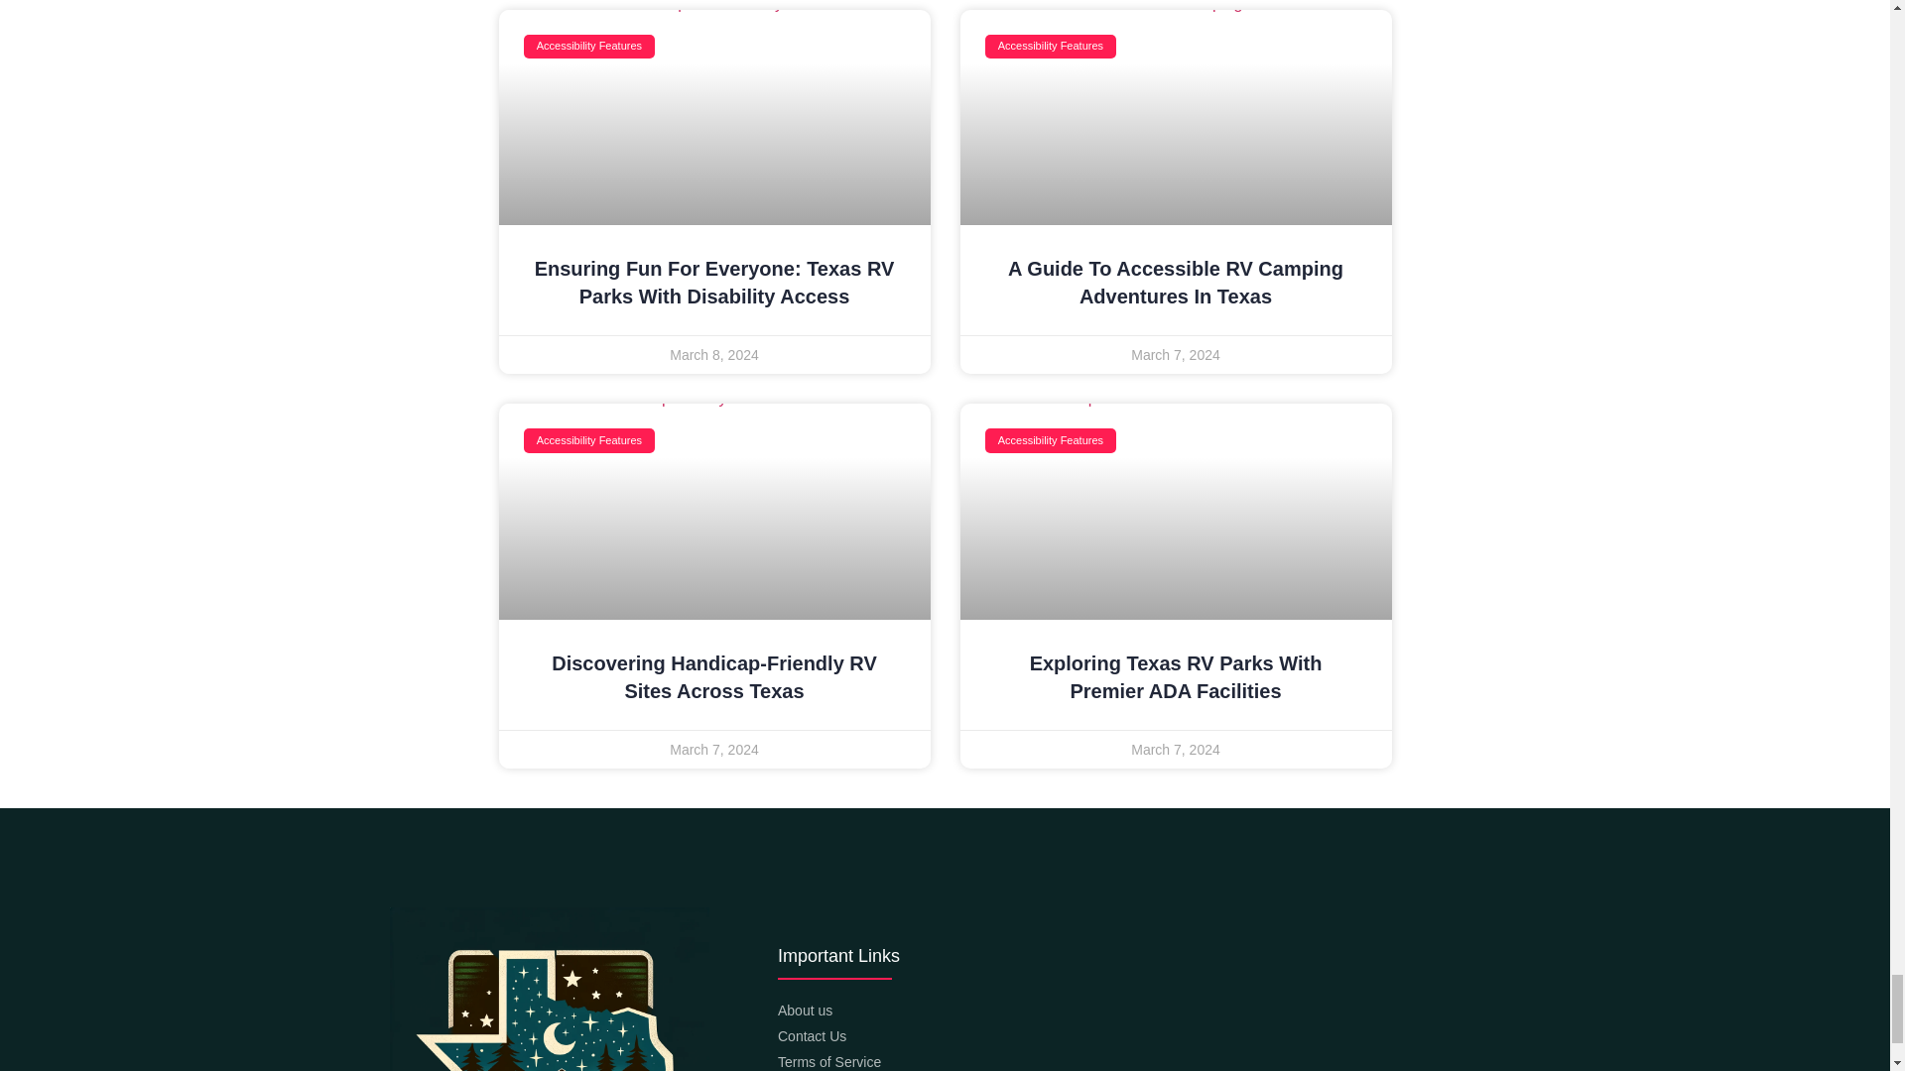 The image size is (1905, 1071). I want to click on Exploring Texas RV Parks With Premier ADA Facilities, so click(1176, 676).